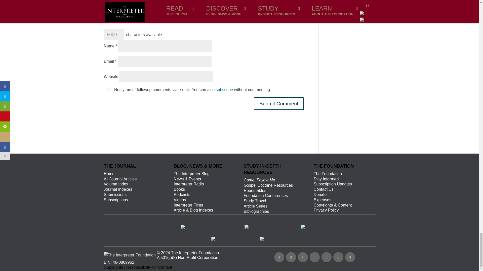 The height and width of the screenshot is (271, 483). What do you see at coordinates (291, 257) in the screenshot?
I see `Follow us on Twitter` at bounding box center [291, 257].